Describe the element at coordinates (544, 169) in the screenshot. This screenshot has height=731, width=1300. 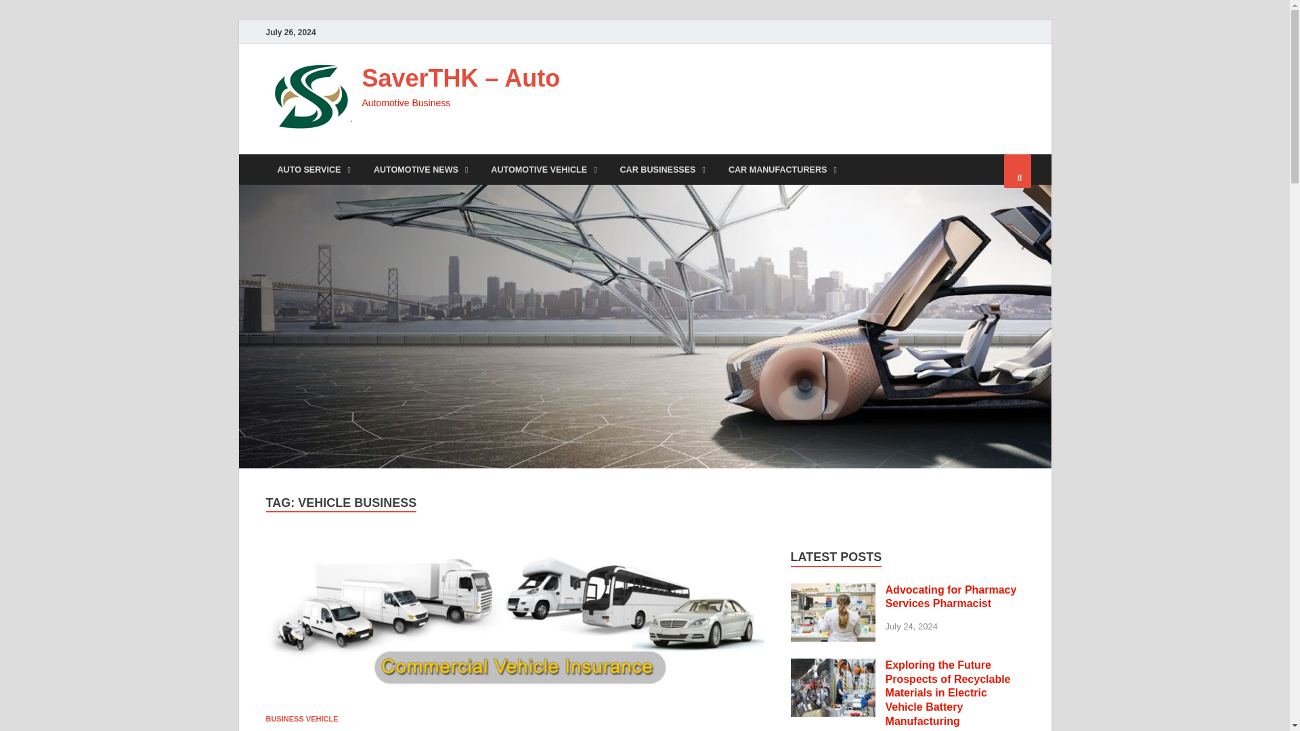
I see `AUTOMOTIVE VEHICLE` at that location.